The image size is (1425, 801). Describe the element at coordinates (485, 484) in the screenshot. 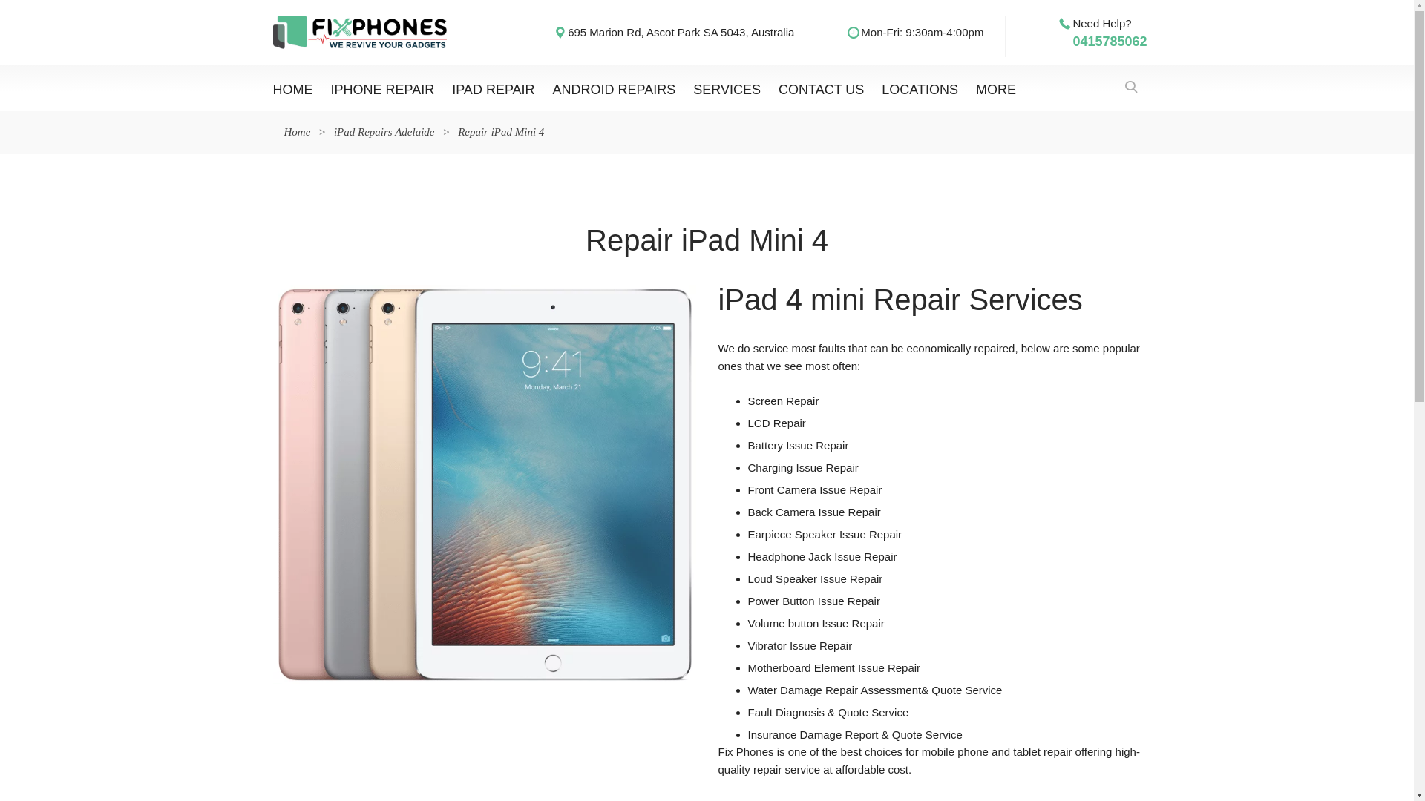

I see `1107e8b15854ab3a294904` at that location.